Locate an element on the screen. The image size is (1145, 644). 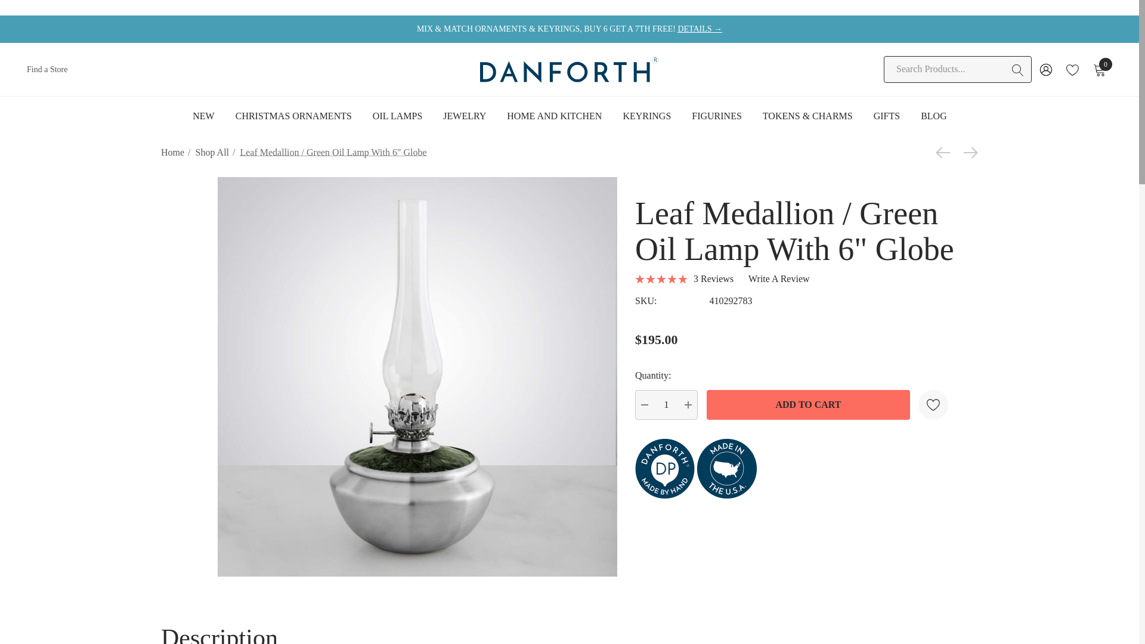
YOUR CART YOUR CART is located at coordinates (1100, 69).